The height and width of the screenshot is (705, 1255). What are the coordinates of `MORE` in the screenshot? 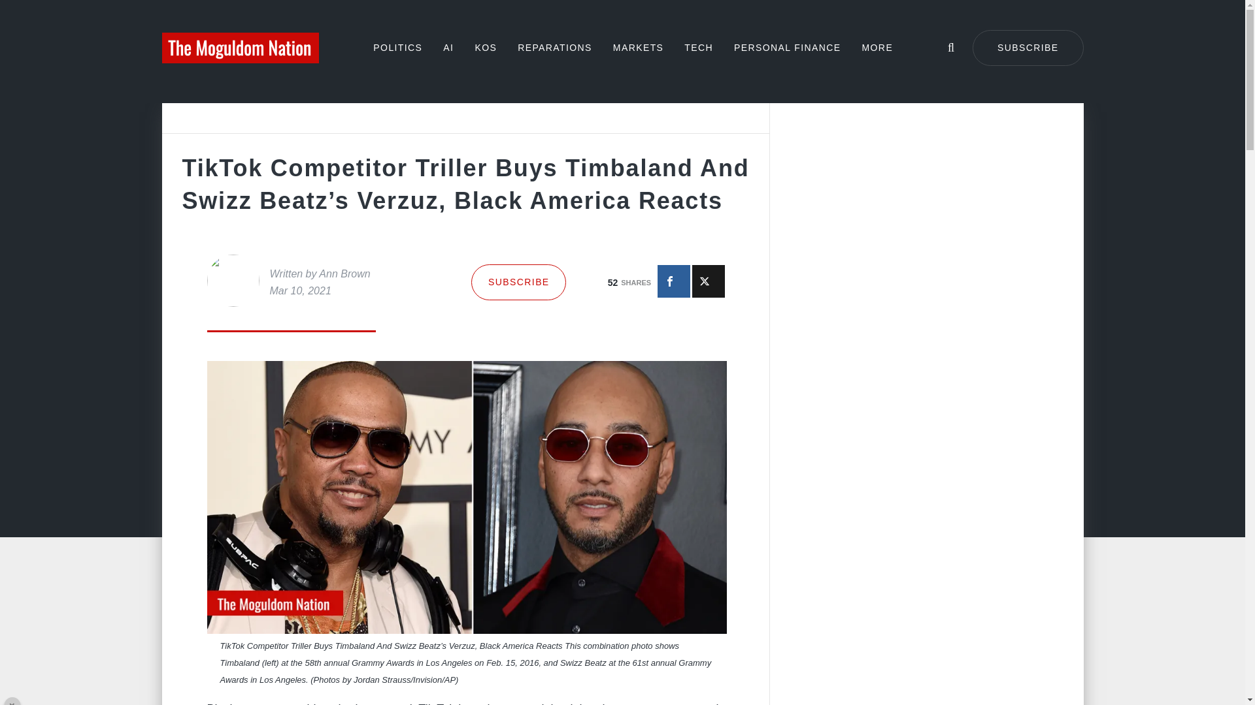 It's located at (878, 47).